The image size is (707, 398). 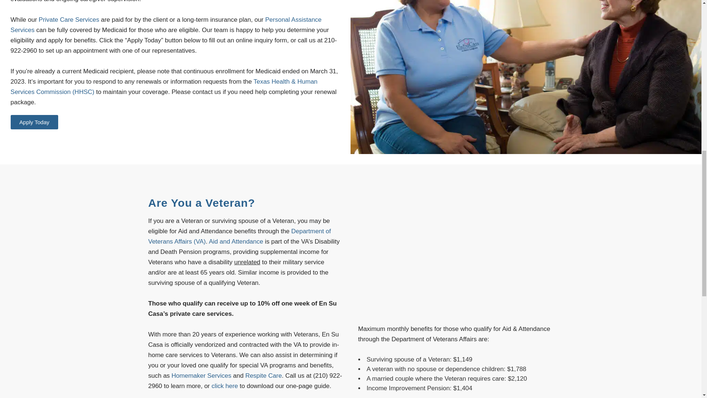 What do you see at coordinates (166, 25) in the screenshot?
I see `Personal Assistance Services` at bounding box center [166, 25].